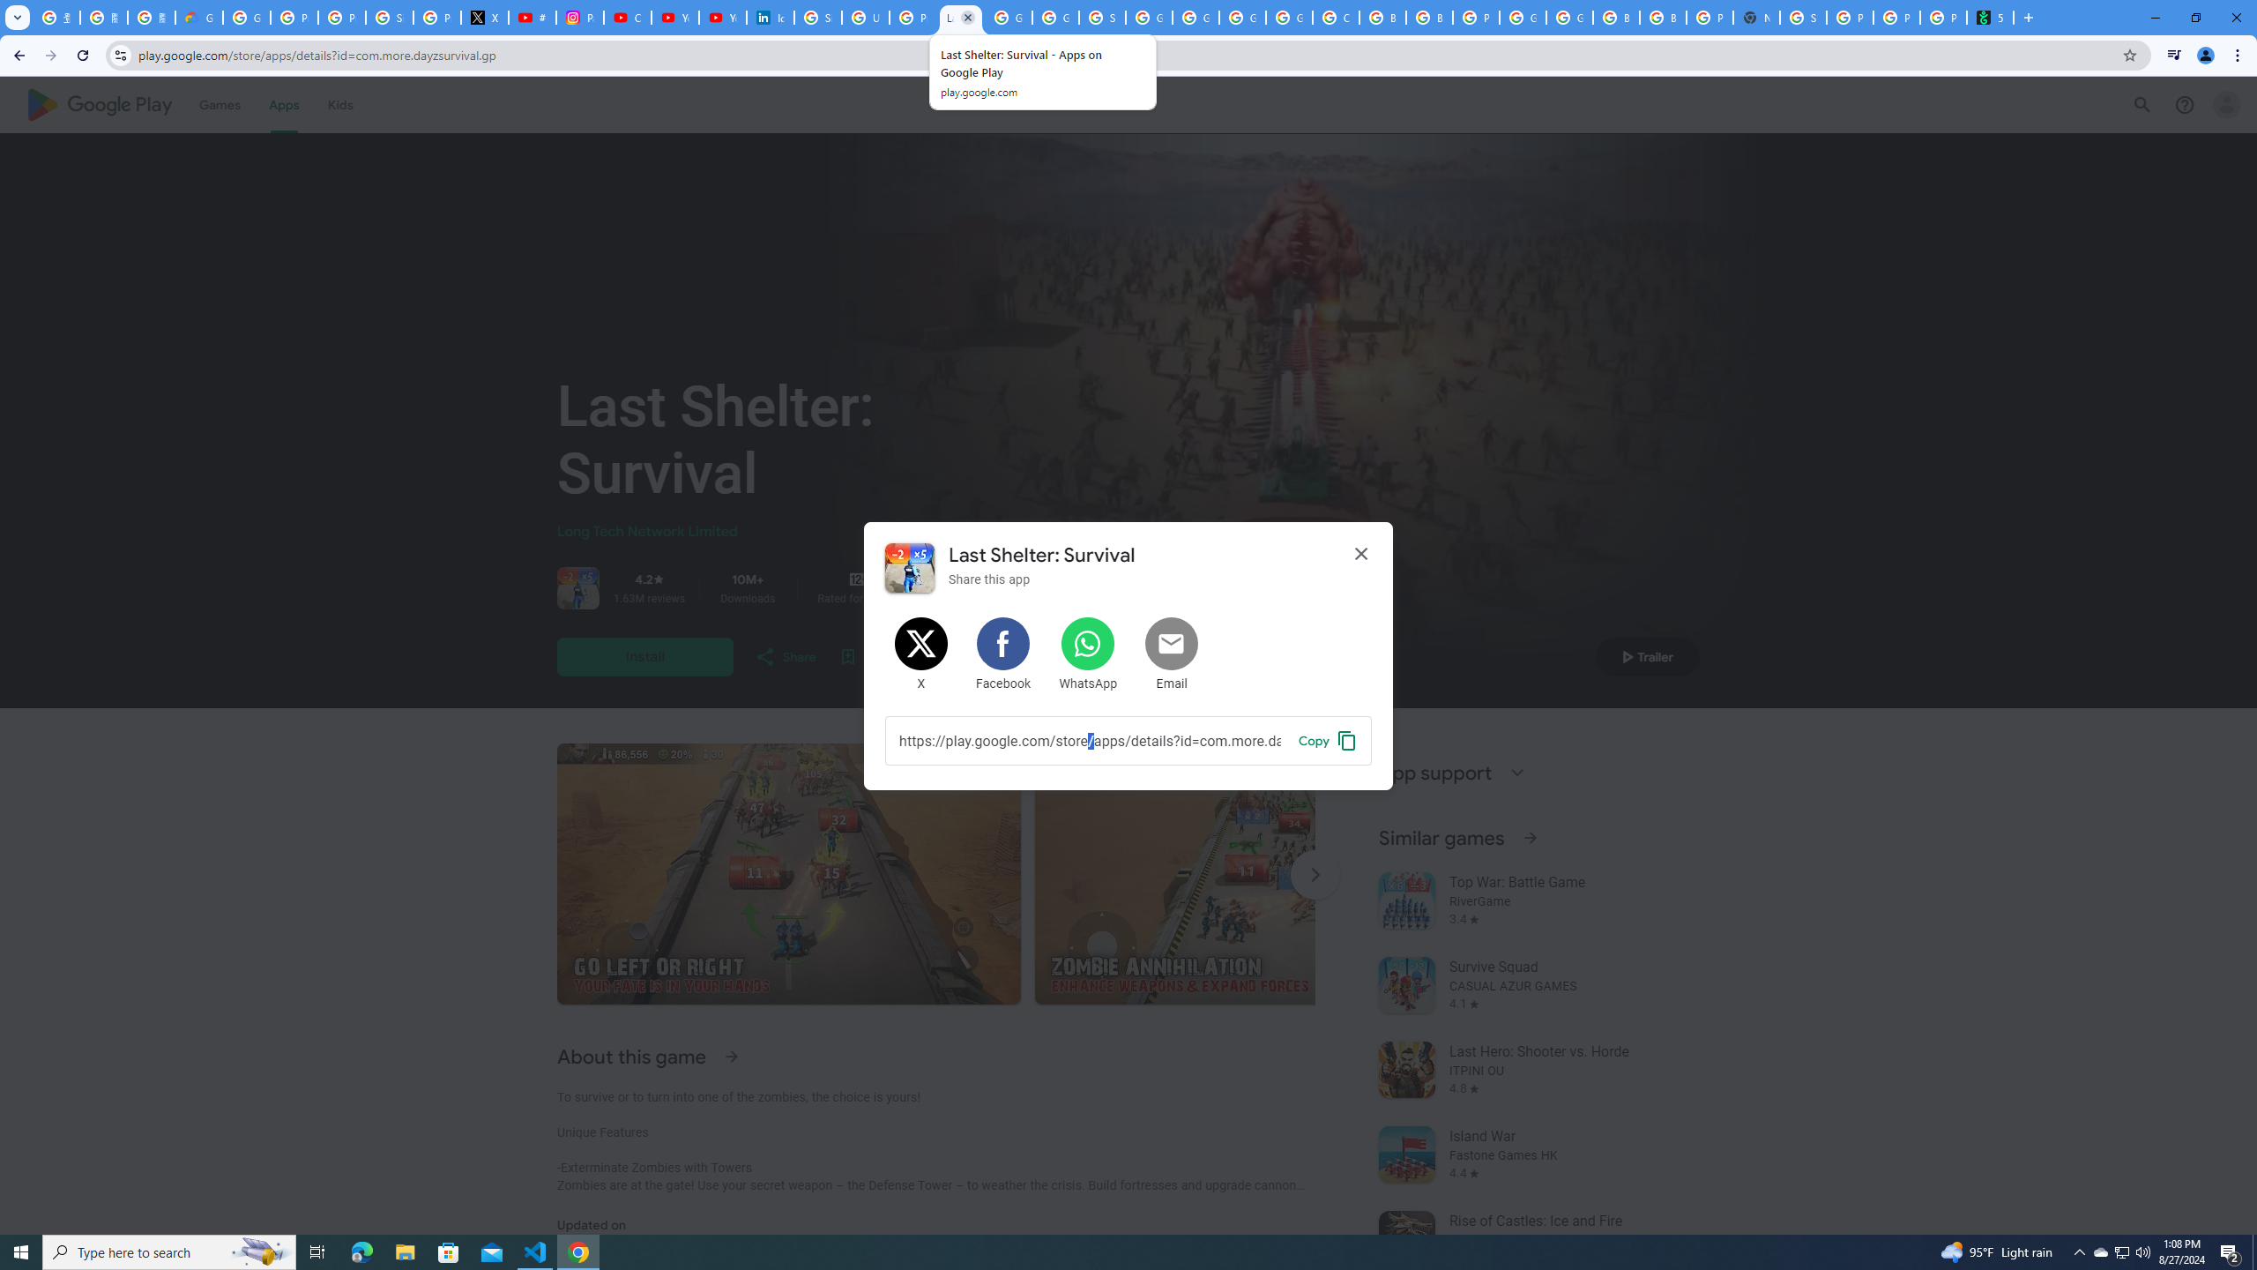 The image size is (2257, 1270). What do you see at coordinates (1088, 654) in the screenshot?
I see `Share on WhatsApp` at bounding box center [1088, 654].